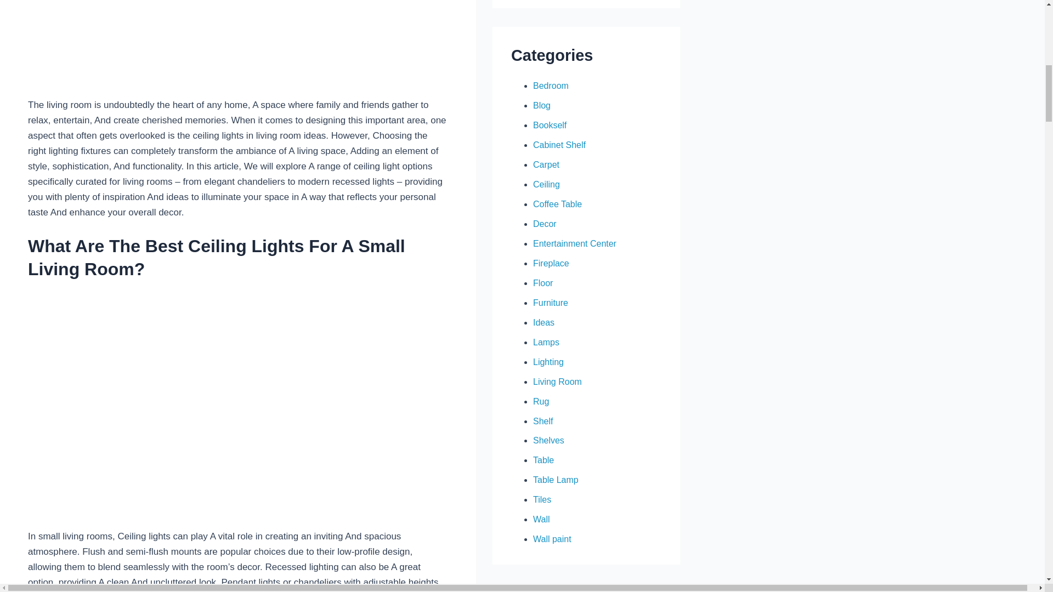  What do you see at coordinates (550, 125) in the screenshot?
I see `Bookself` at bounding box center [550, 125].